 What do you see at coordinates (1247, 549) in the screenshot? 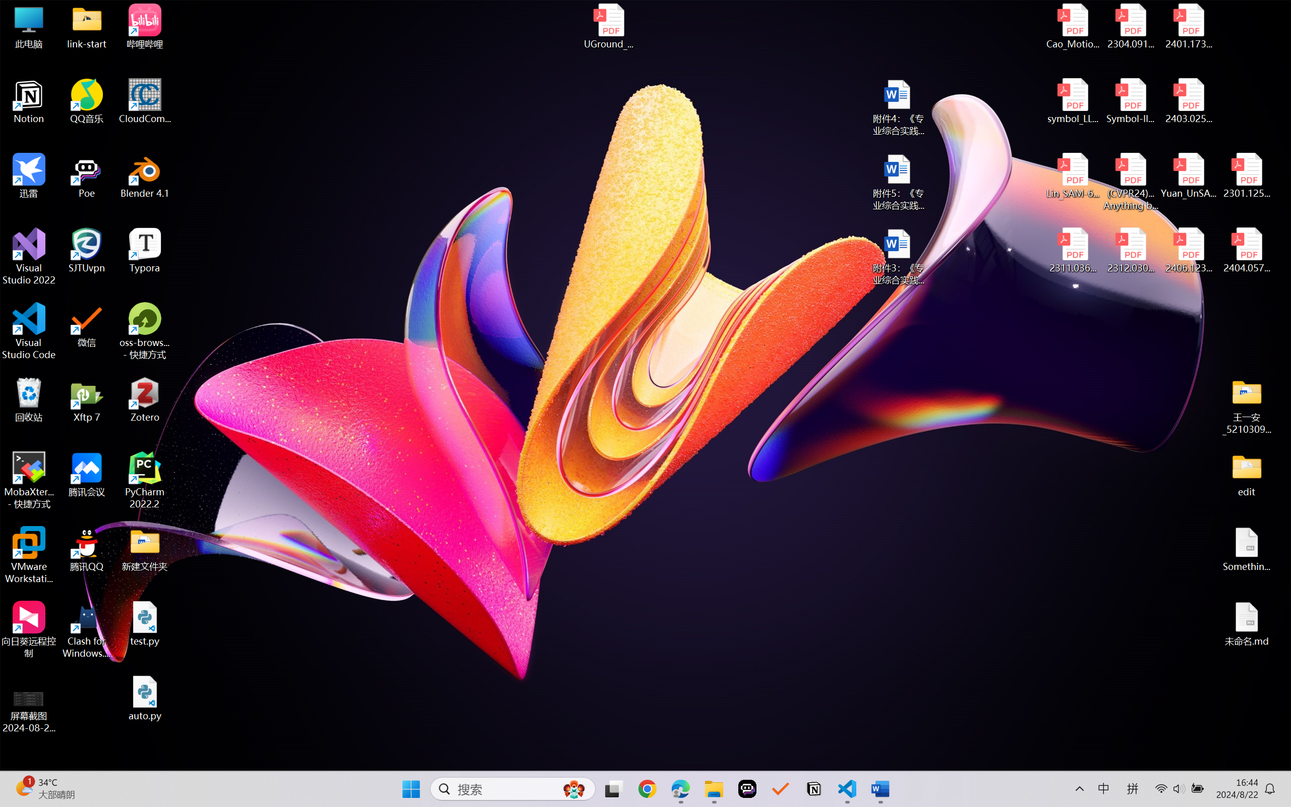
I see `Something.md` at bounding box center [1247, 549].